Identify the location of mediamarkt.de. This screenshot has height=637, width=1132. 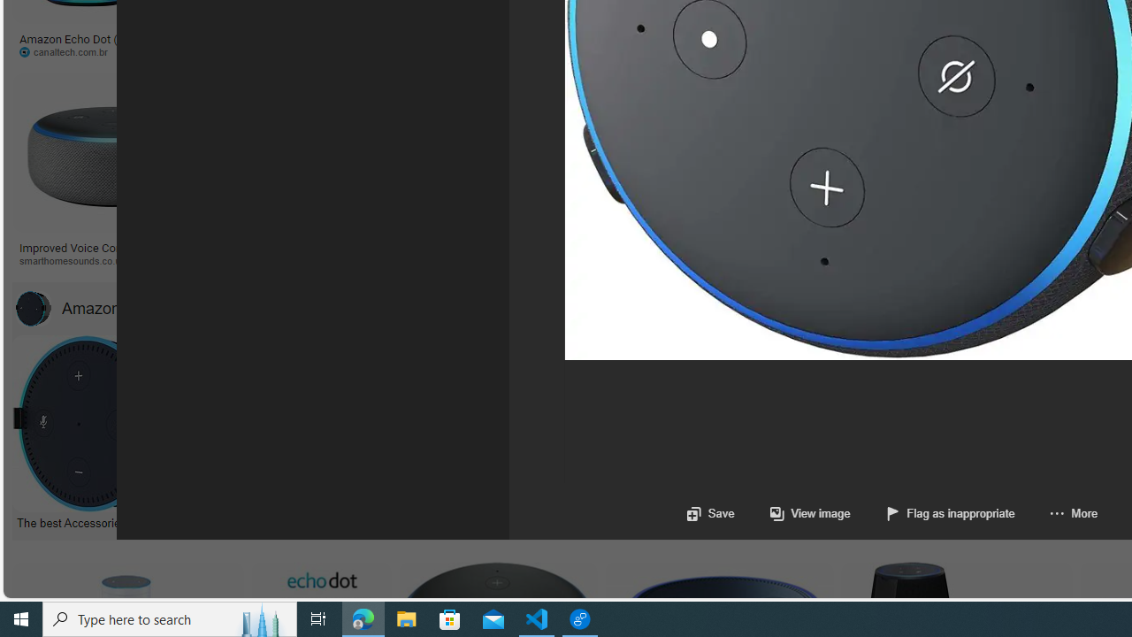
(776, 260).